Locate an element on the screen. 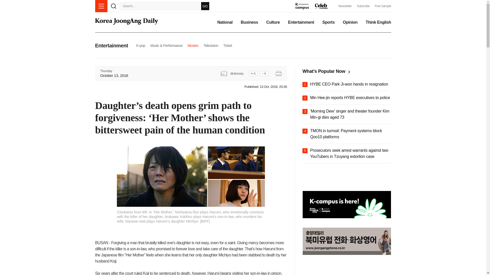  Opinion is located at coordinates (350, 22).